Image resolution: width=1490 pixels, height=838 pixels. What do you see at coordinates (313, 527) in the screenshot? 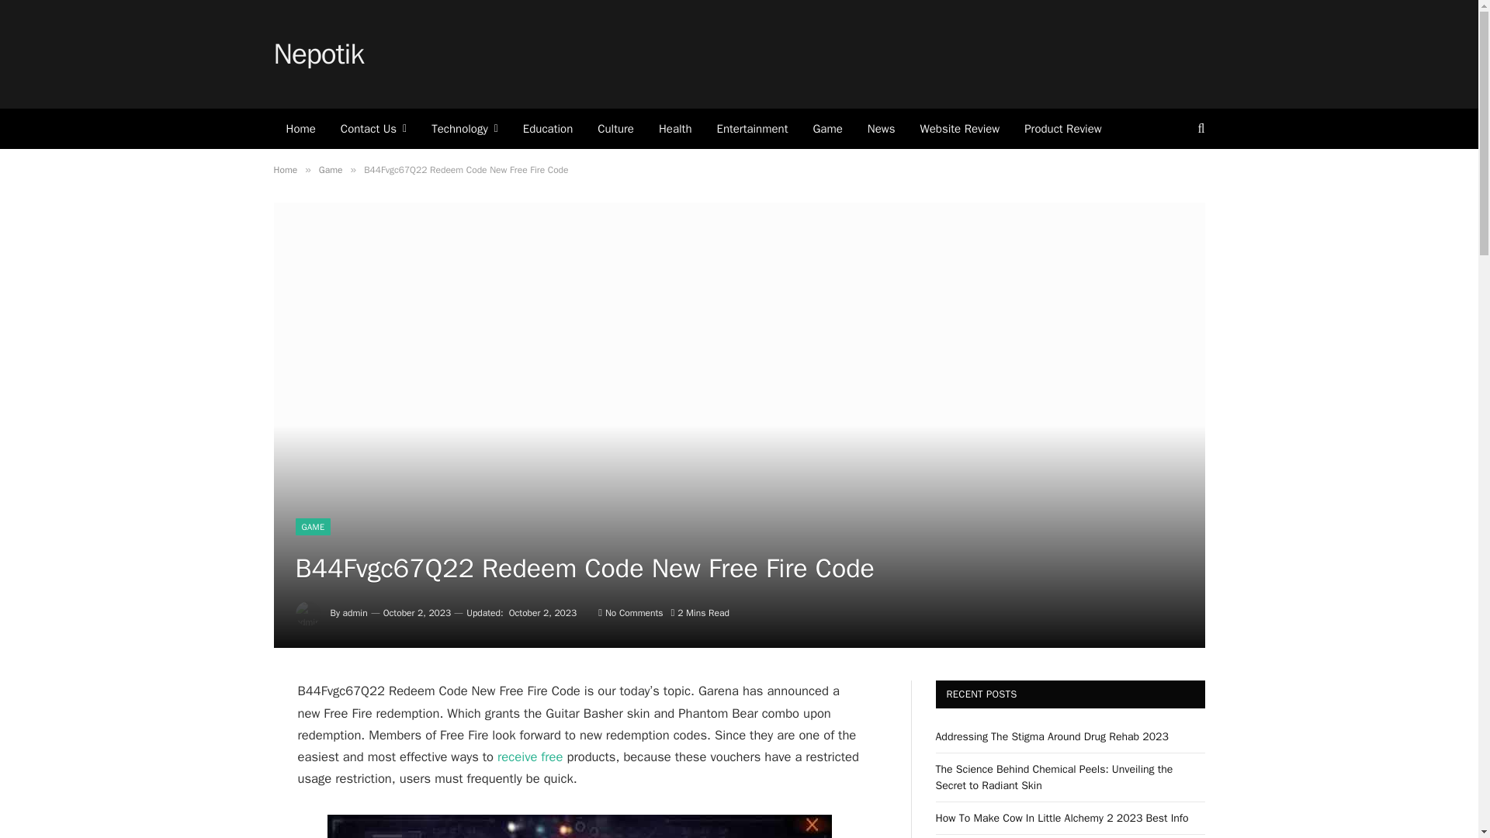
I see `GAME` at bounding box center [313, 527].